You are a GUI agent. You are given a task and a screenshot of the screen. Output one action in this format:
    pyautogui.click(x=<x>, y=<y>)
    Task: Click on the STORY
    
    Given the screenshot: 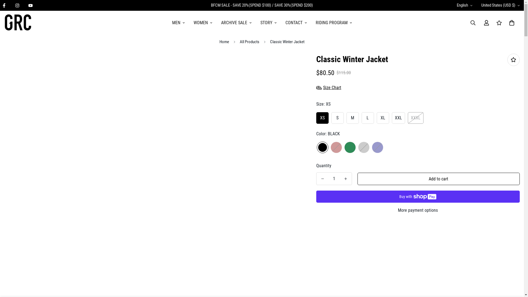 What is the action you would take?
    pyautogui.click(x=268, y=23)
    